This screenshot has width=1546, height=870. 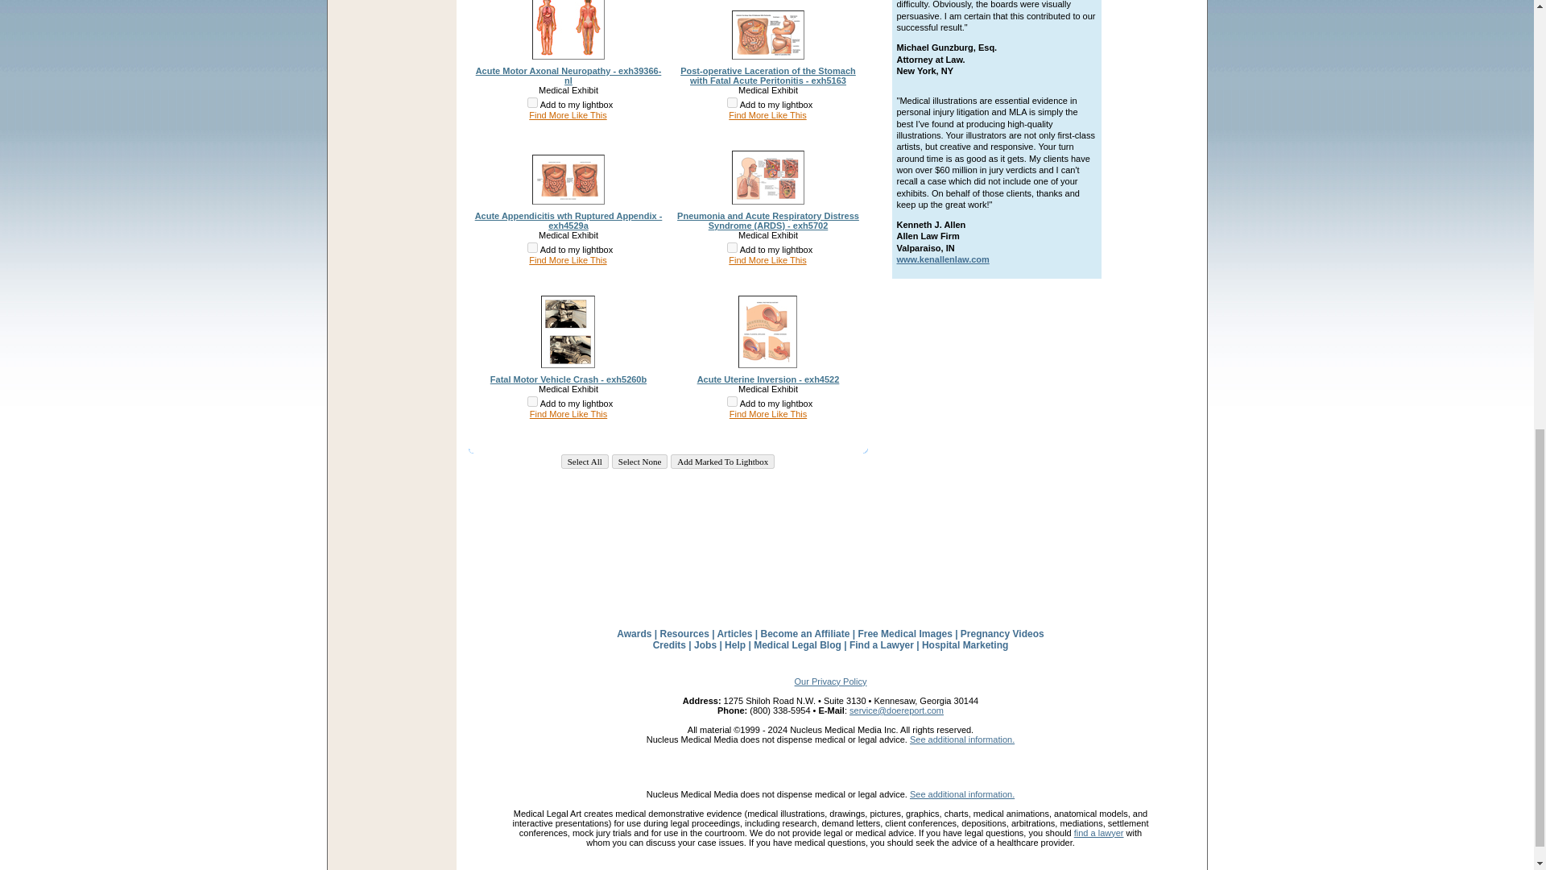 What do you see at coordinates (731, 401) in the screenshot?
I see `752` at bounding box center [731, 401].